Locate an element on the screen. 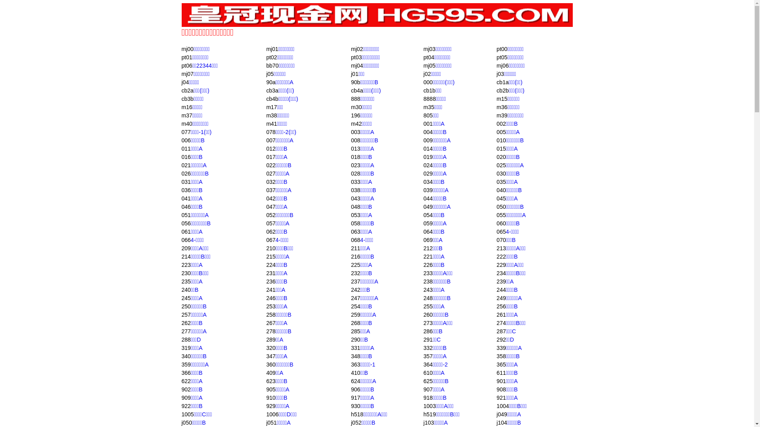 Image resolution: width=760 pixels, height=427 pixels. pt03 is located at coordinates (356, 57).